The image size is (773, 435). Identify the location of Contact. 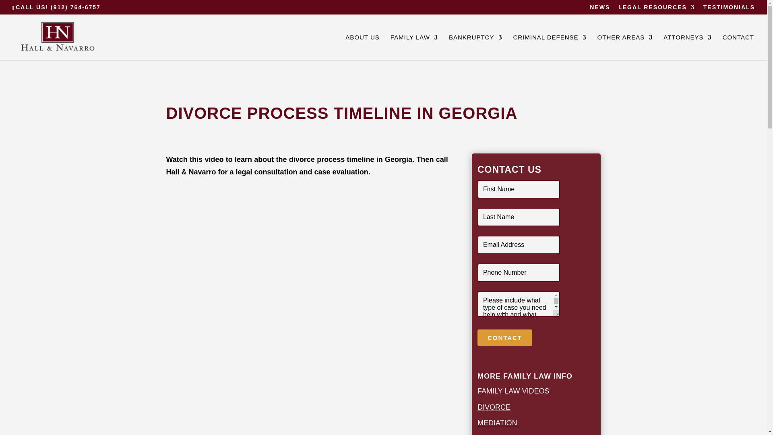
(505, 338).